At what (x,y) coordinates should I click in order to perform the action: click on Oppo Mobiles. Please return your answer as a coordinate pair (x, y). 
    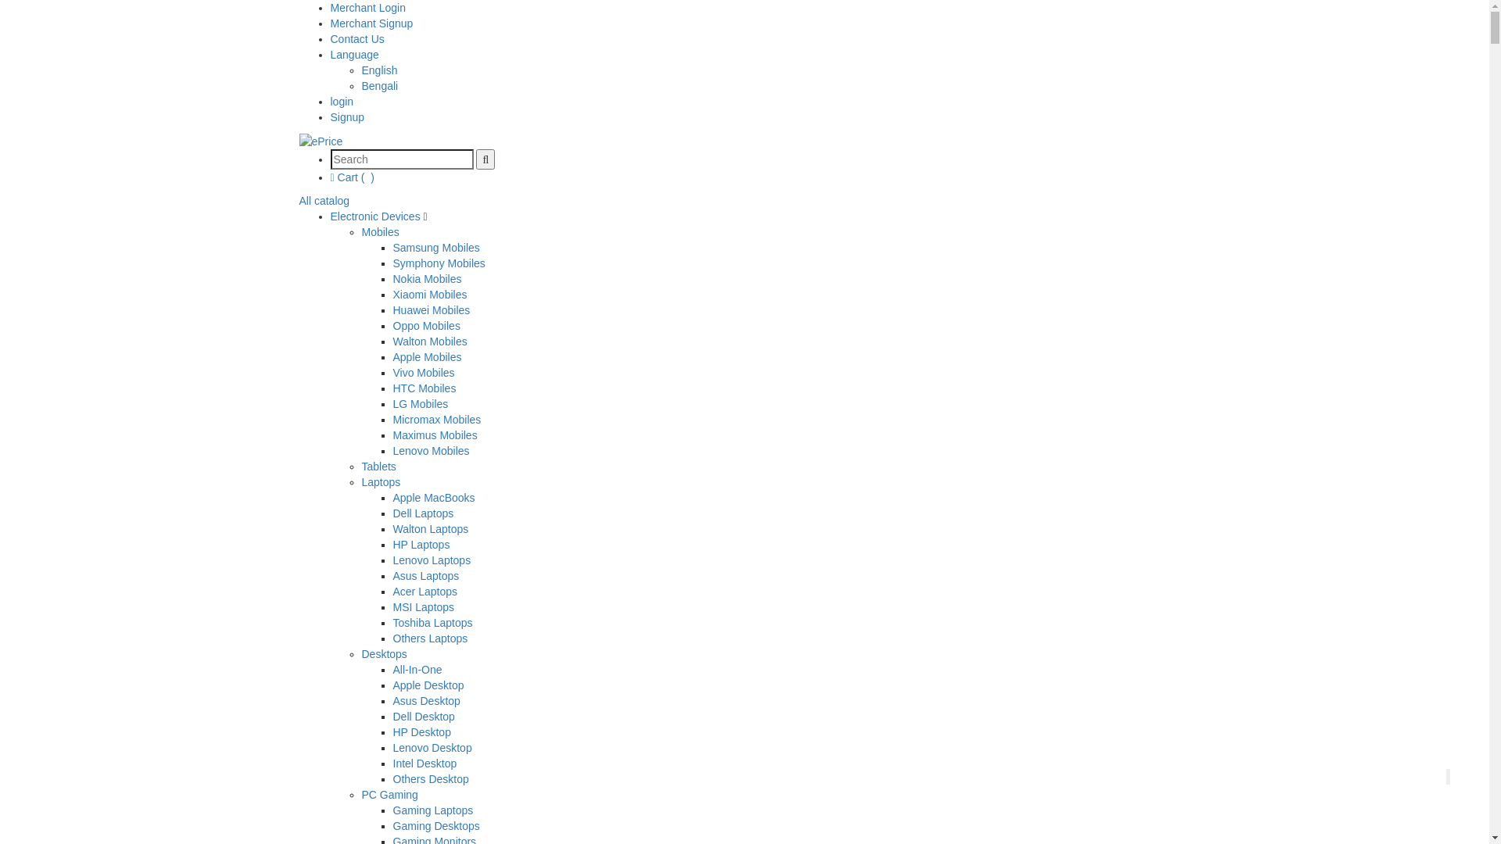
    Looking at the image, I should click on (426, 326).